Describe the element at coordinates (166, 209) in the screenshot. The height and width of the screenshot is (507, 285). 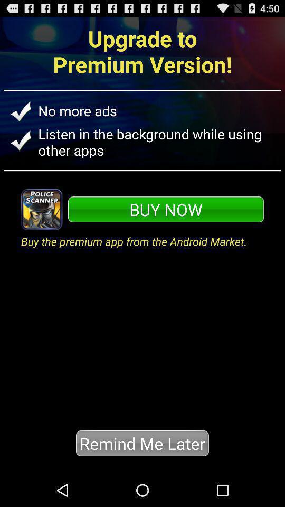
I see `jump until the buy now button` at that location.